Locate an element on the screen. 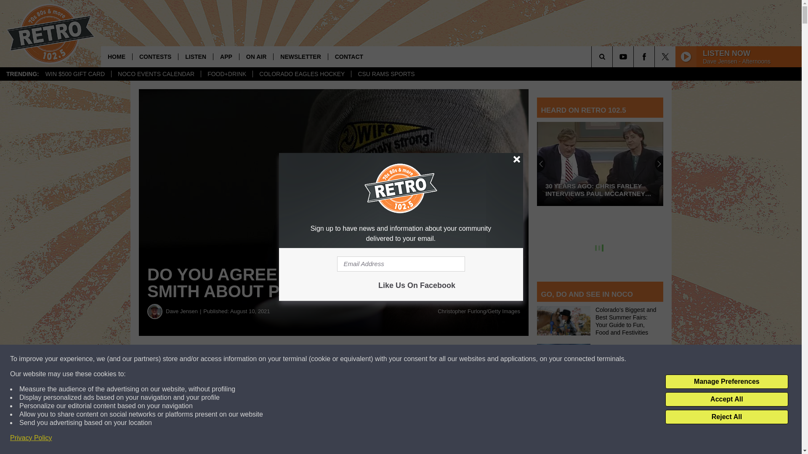 The width and height of the screenshot is (808, 454). ON AIR is located at coordinates (256, 56).